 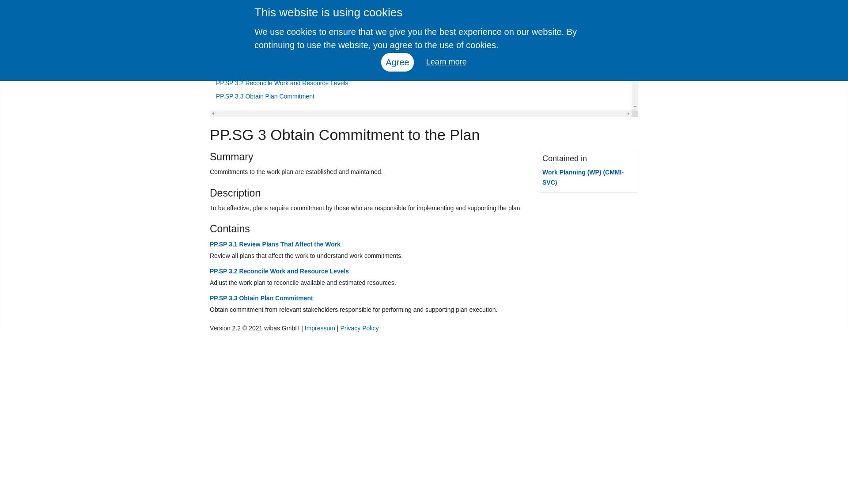 I want to click on Agree, so click(x=397, y=62).